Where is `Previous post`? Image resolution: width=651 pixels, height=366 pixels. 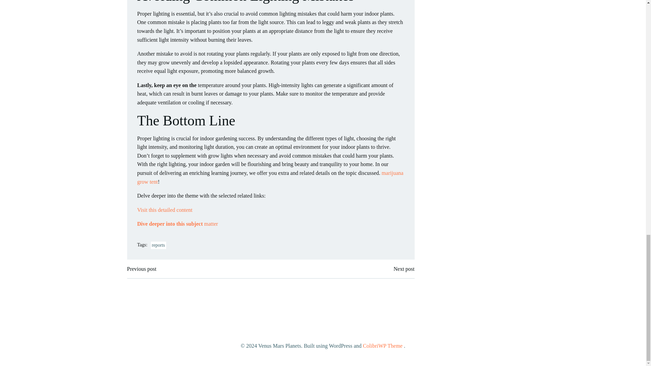 Previous post is located at coordinates (141, 269).